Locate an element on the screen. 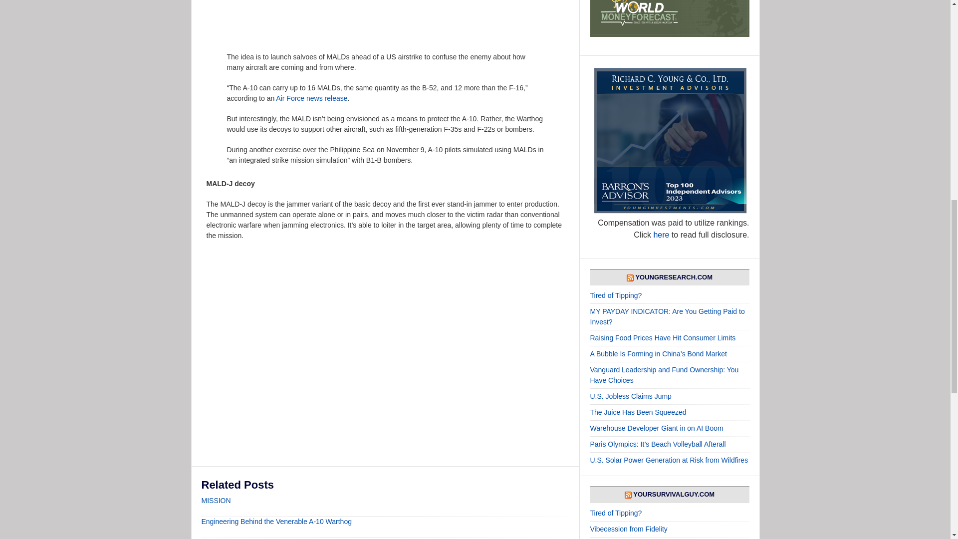 The image size is (958, 539). Air Force news release is located at coordinates (311, 98).